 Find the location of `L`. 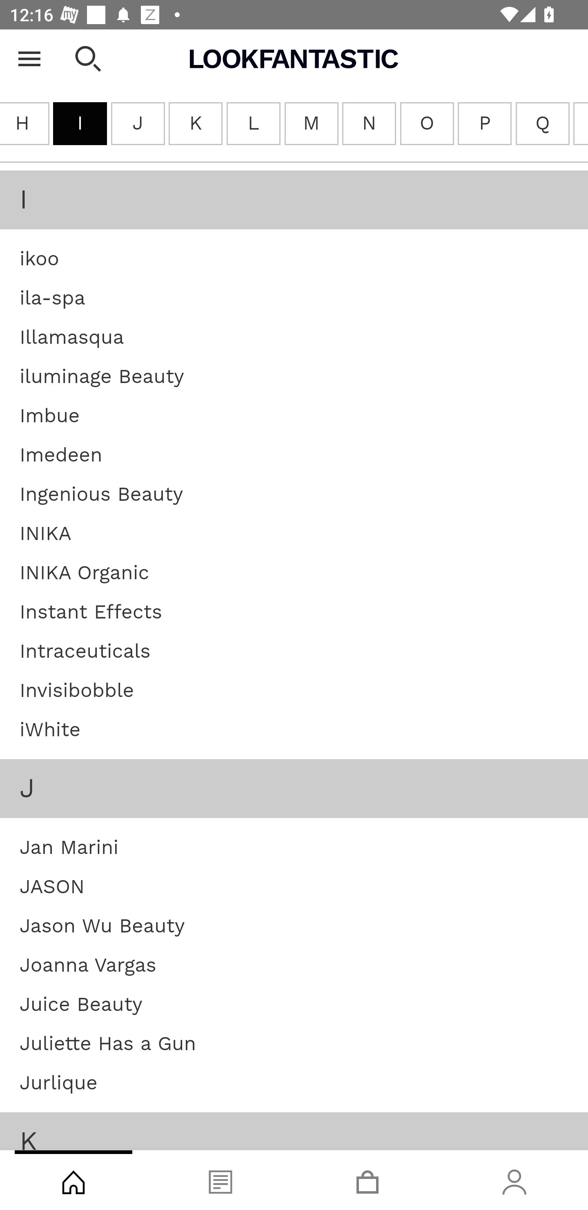

L is located at coordinates (252, 124).